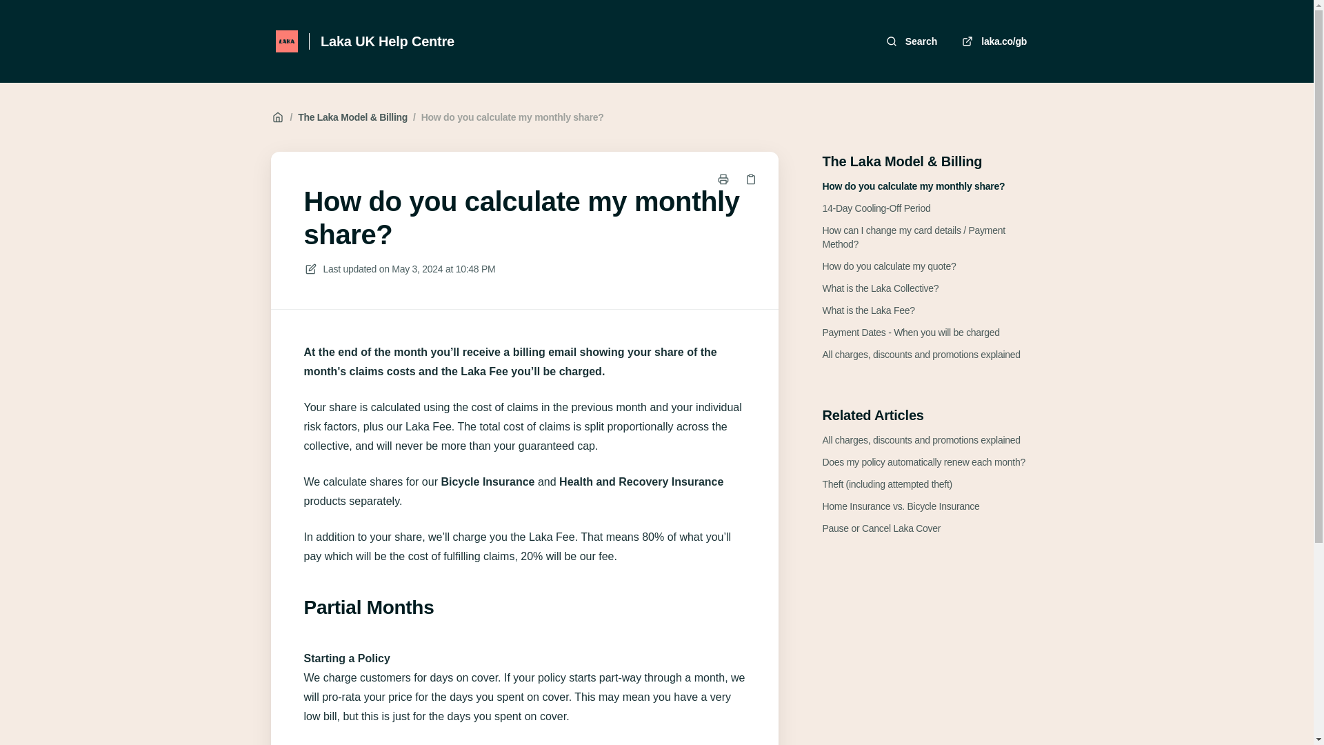 This screenshot has width=1324, height=745. Describe the element at coordinates (868, 310) in the screenshot. I see `What is the Laka Fee?` at that location.